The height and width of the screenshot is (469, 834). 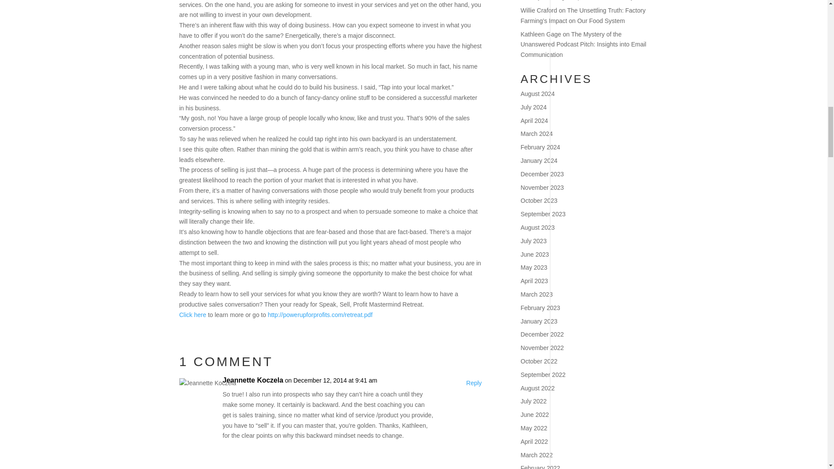 What do you see at coordinates (474, 383) in the screenshot?
I see `Reply` at bounding box center [474, 383].